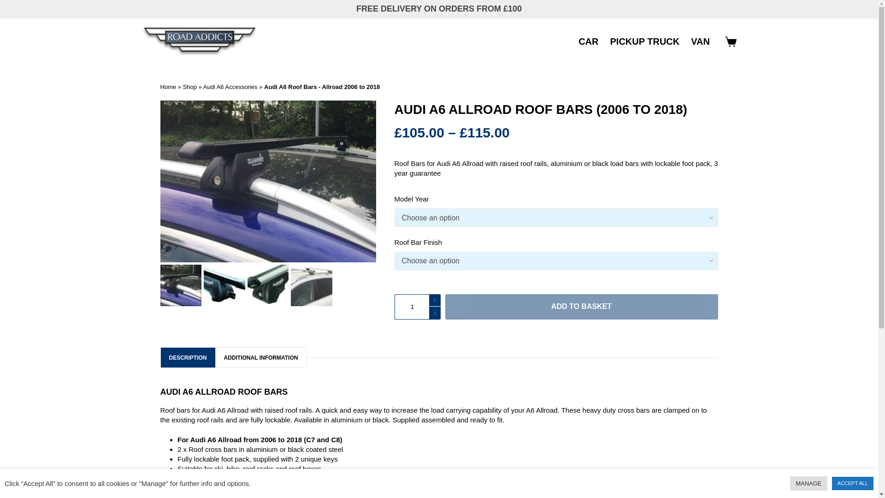 This screenshot has width=885, height=498. I want to click on Audi A6 Accessories, so click(230, 87).